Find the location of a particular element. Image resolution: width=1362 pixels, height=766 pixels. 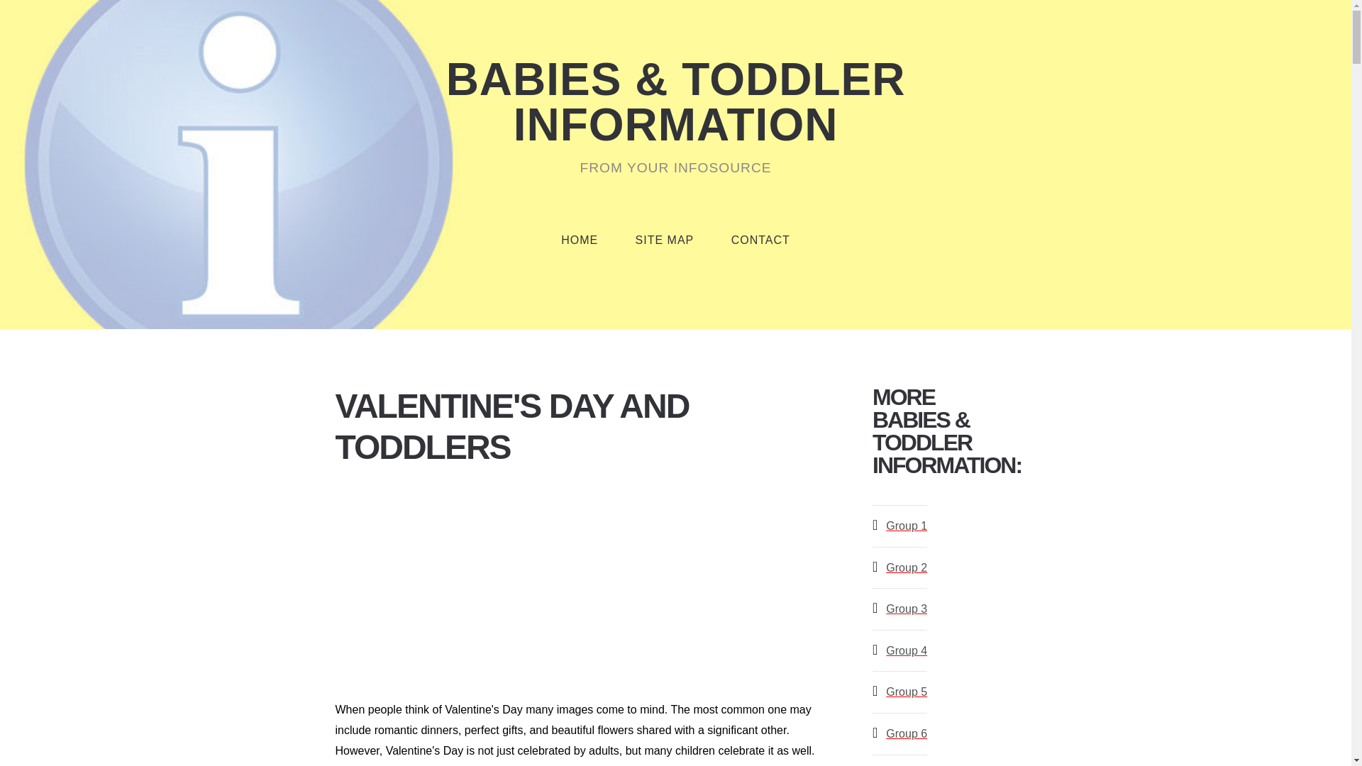

CONTACT is located at coordinates (760, 240).